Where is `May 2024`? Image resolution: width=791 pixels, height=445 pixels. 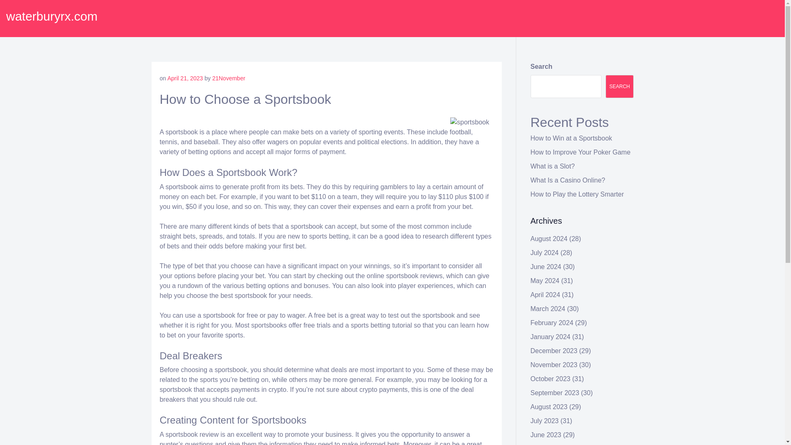
May 2024 is located at coordinates (545, 281).